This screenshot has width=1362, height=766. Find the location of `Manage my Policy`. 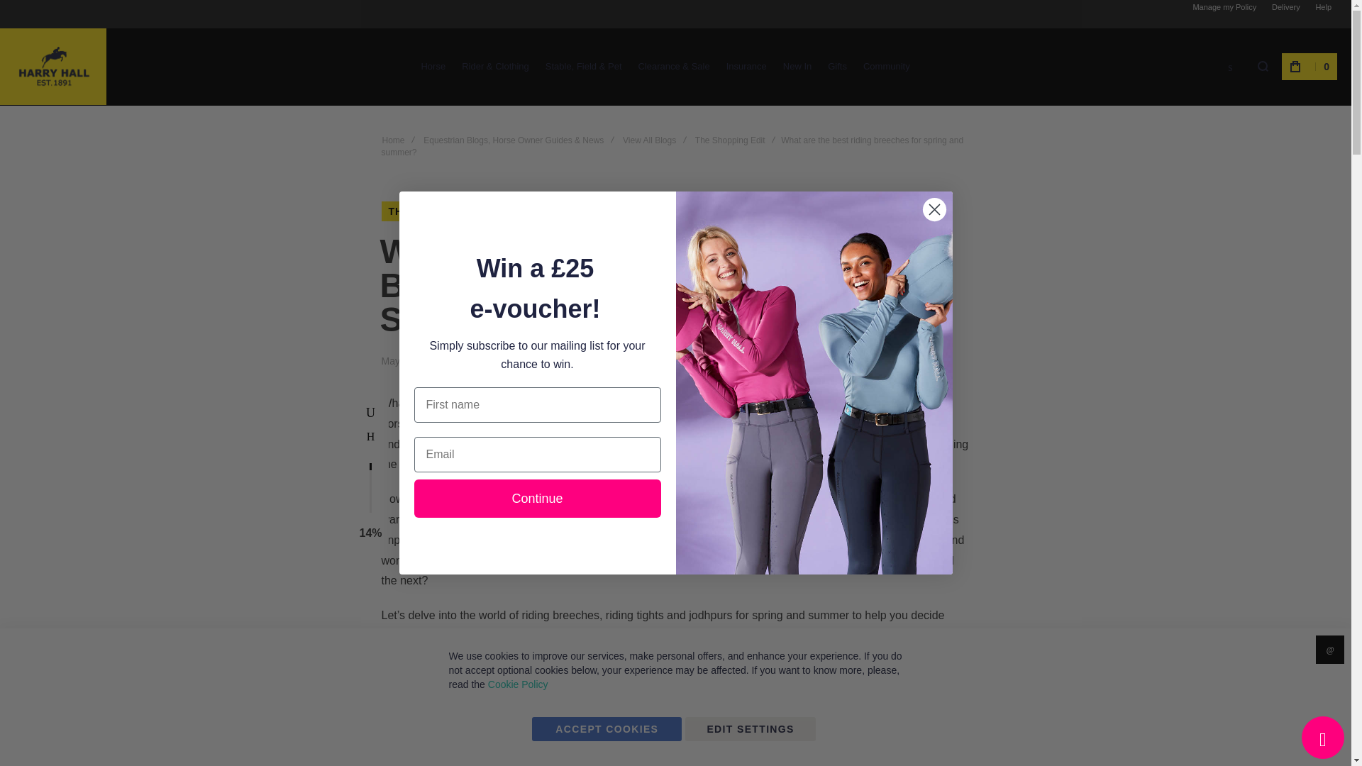

Manage my Policy is located at coordinates (1224, 7).